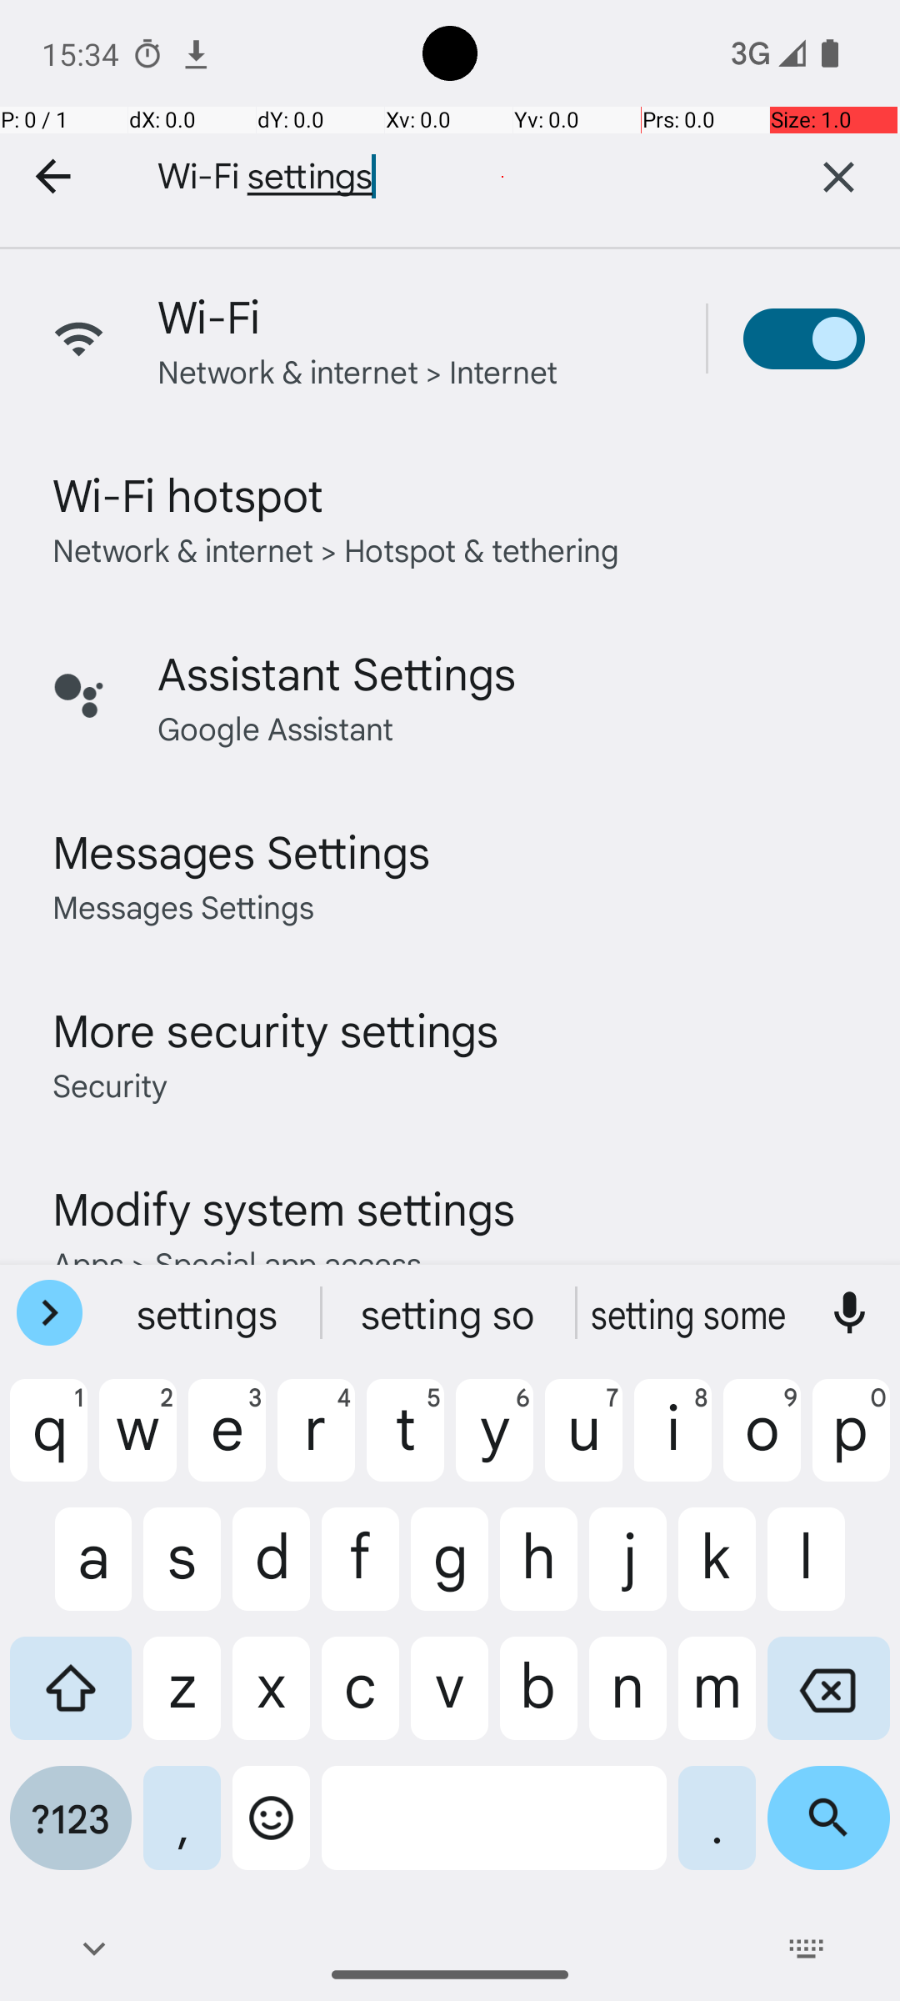 The image size is (900, 2001). What do you see at coordinates (337, 549) in the screenshot?
I see `Network & internet > Hotspot & tethering` at bounding box center [337, 549].